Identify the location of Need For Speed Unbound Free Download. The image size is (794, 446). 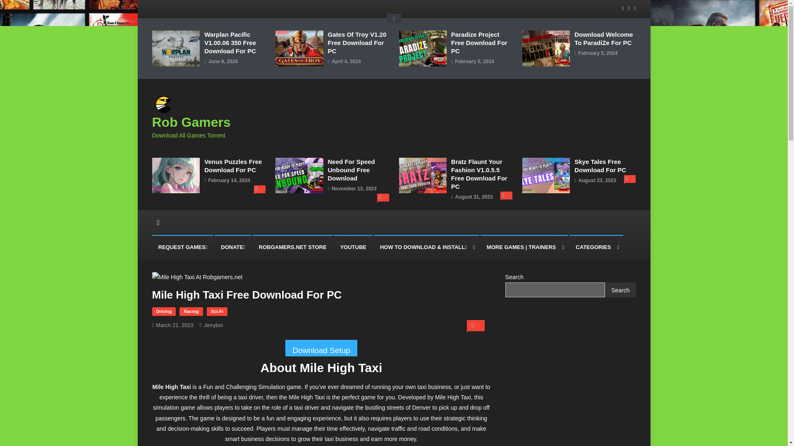
(358, 170).